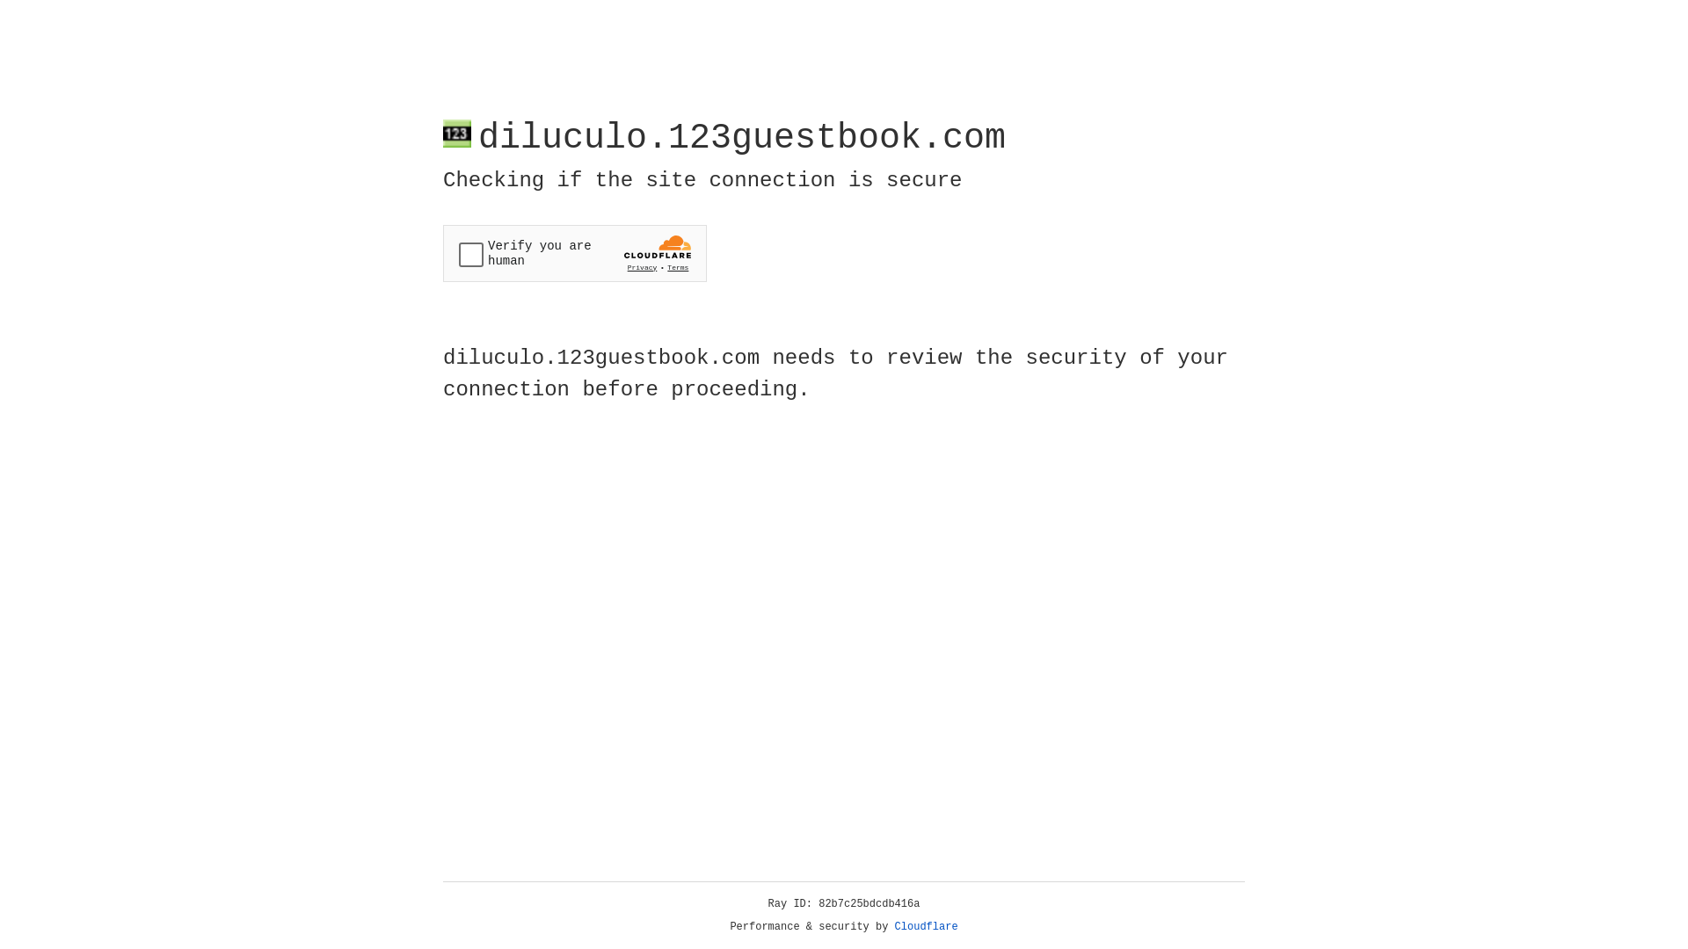 The height and width of the screenshot is (949, 1688). I want to click on Widget containing a Cloudflare security challenge, so click(575, 253).